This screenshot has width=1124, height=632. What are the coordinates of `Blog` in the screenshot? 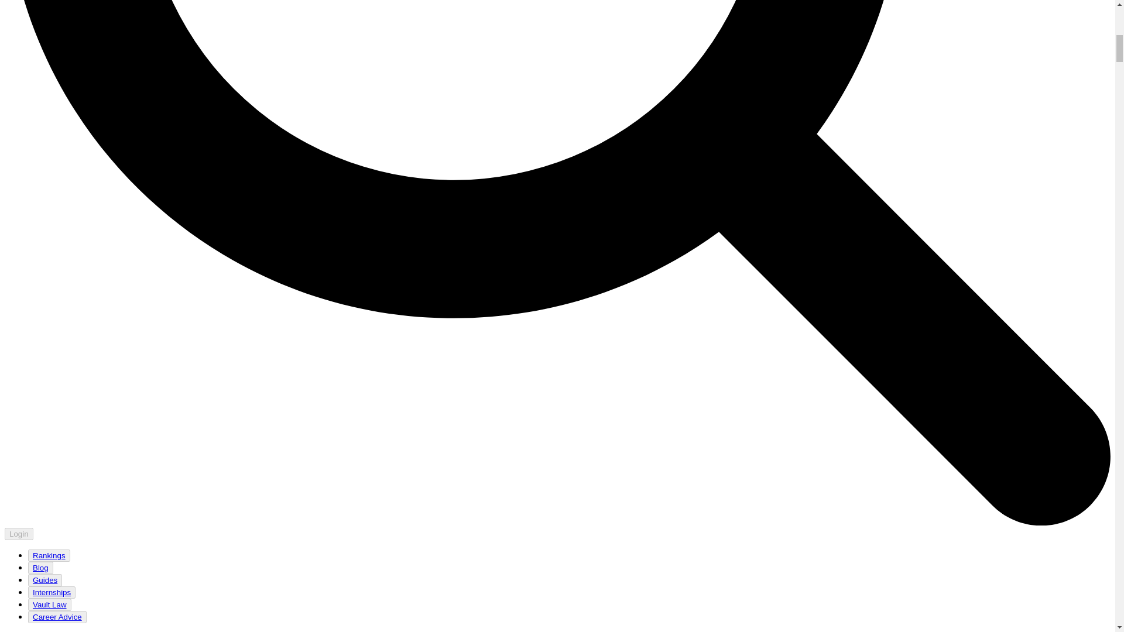 It's located at (40, 568).